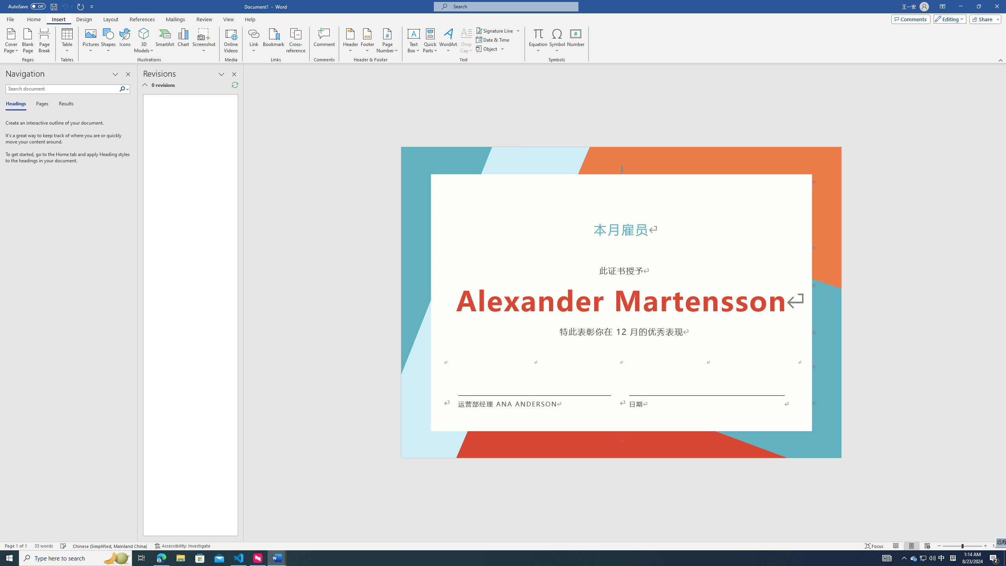  I want to click on Quick Parts, so click(431, 40).